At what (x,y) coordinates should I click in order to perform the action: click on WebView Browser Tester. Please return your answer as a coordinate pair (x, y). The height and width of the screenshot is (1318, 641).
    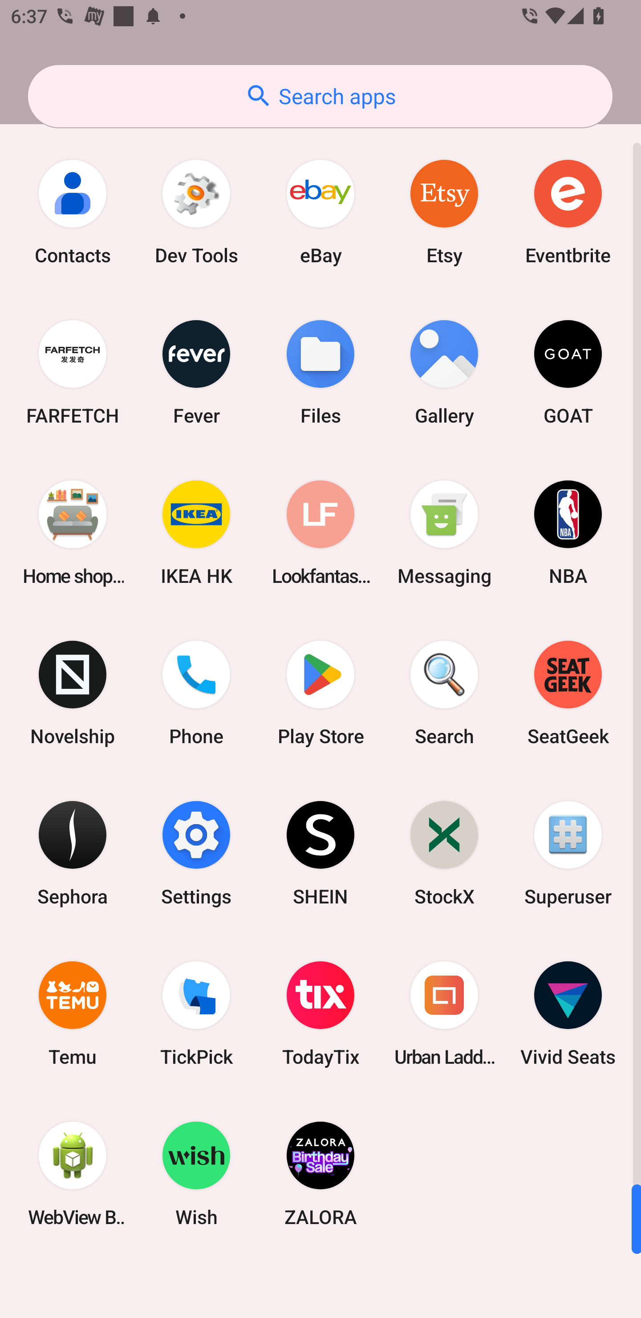
    Looking at the image, I should click on (73, 1173).